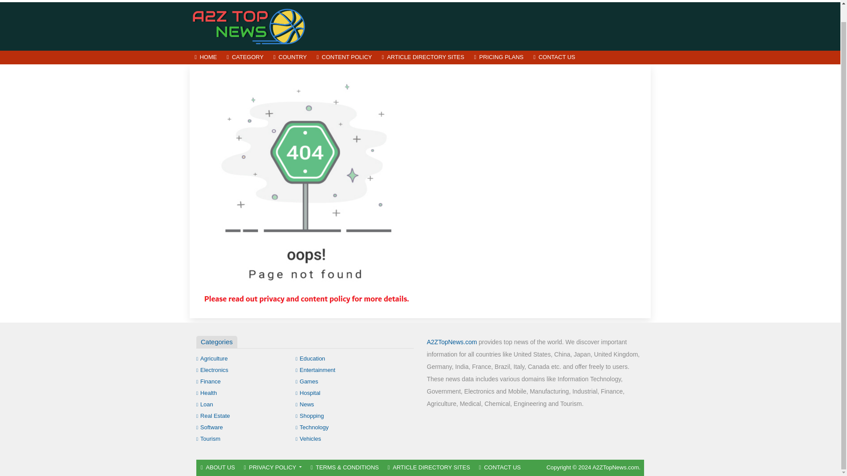 This screenshot has height=476, width=847. What do you see at coordinates (307, 381) in the screenshot?
I see `Games` at bounding box center [307, 381].